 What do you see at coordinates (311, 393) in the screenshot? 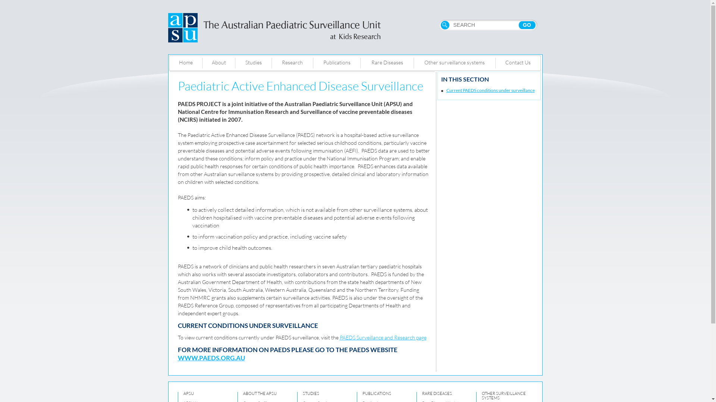
I see `STUDIES` at bounding box center [311, 393].